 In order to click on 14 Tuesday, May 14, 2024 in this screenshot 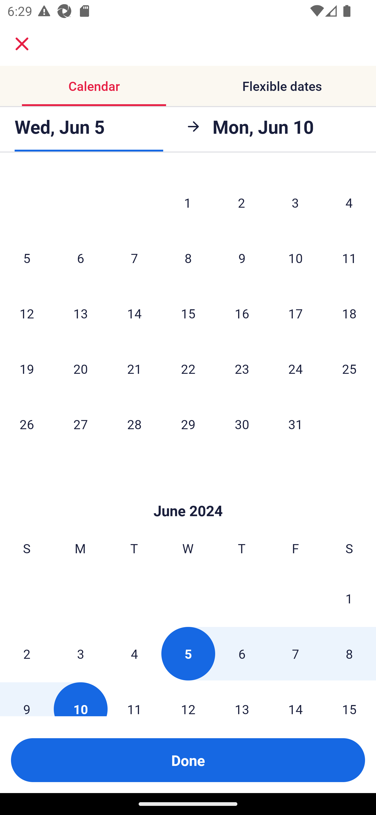, I will do `click(134, 313)`.